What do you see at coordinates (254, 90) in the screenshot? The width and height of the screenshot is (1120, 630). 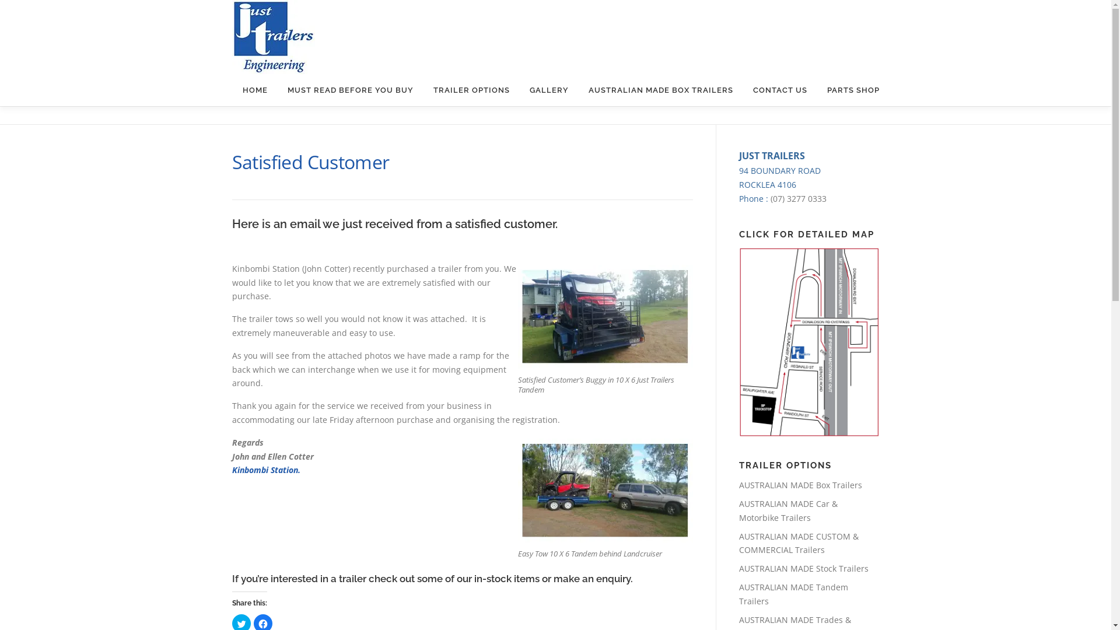 I see `HOME` at bounding box center [254, 90].